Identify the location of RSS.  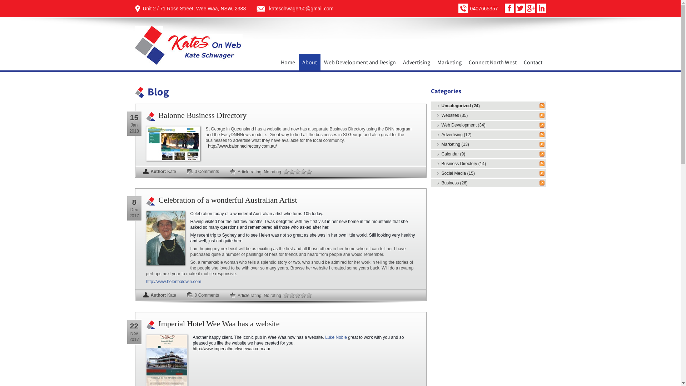
(542, 164).